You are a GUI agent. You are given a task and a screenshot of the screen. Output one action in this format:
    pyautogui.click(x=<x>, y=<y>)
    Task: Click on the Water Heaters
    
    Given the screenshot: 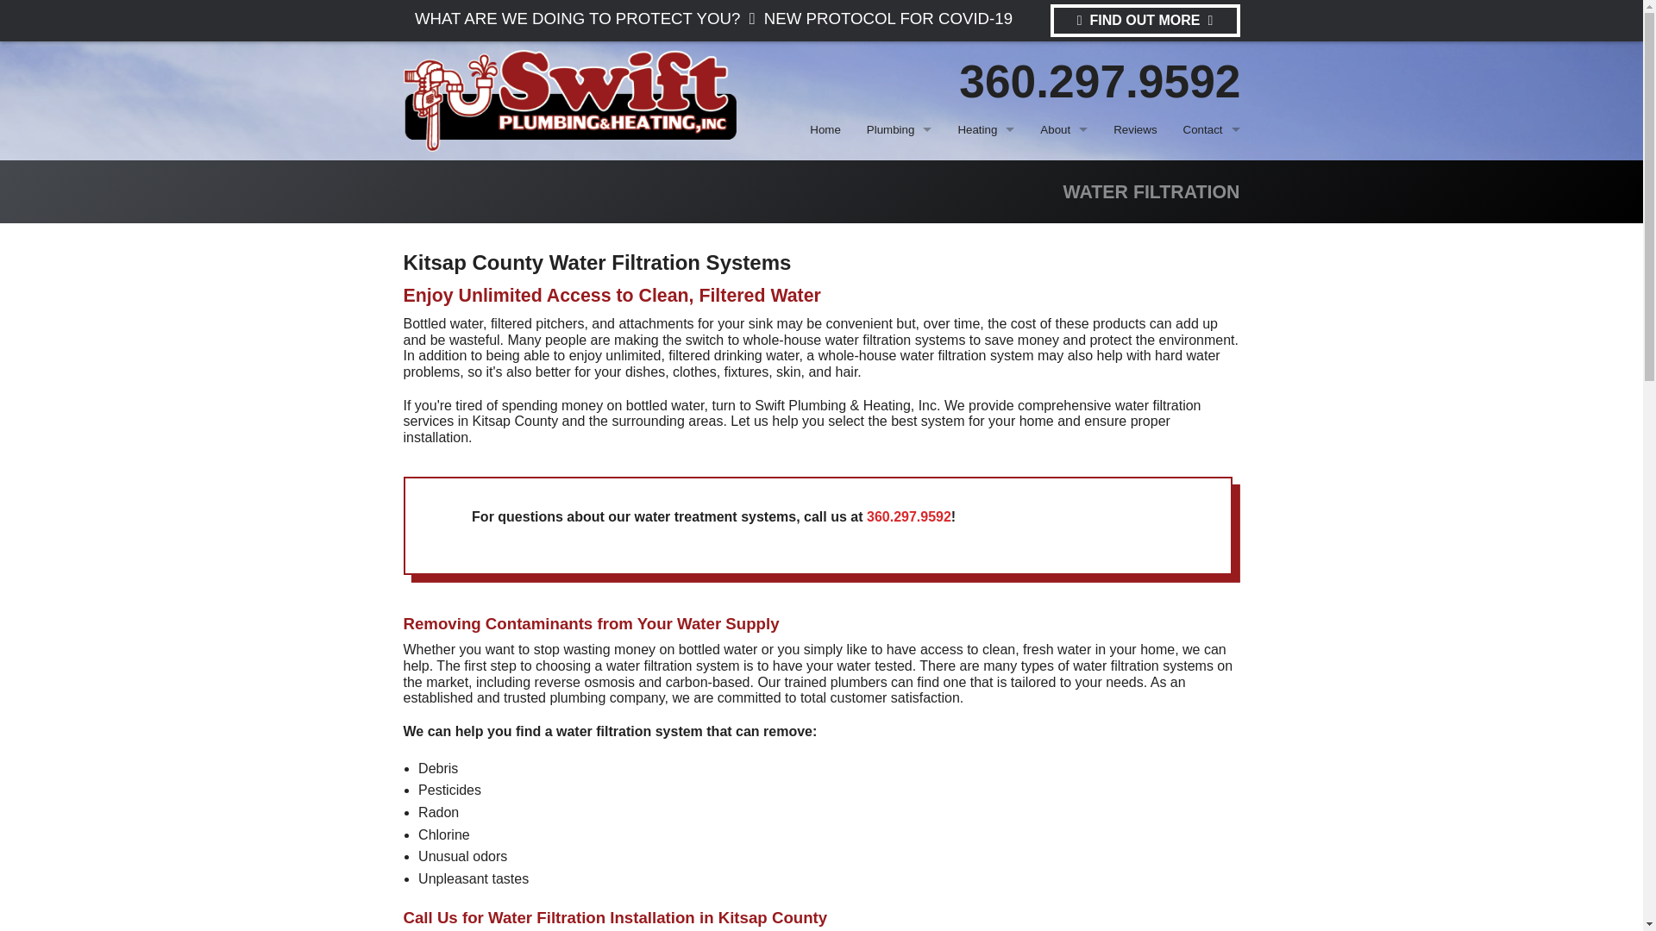 What is the action you would take?
    pyautogui.click(x=899, y=208)
    